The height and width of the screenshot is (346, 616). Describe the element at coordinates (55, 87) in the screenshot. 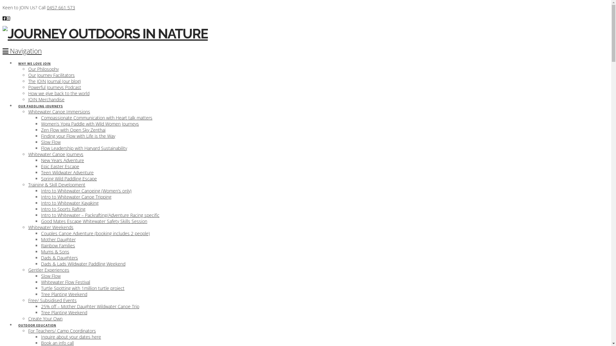

I see `Powerful Journeys Podcast` at that location.